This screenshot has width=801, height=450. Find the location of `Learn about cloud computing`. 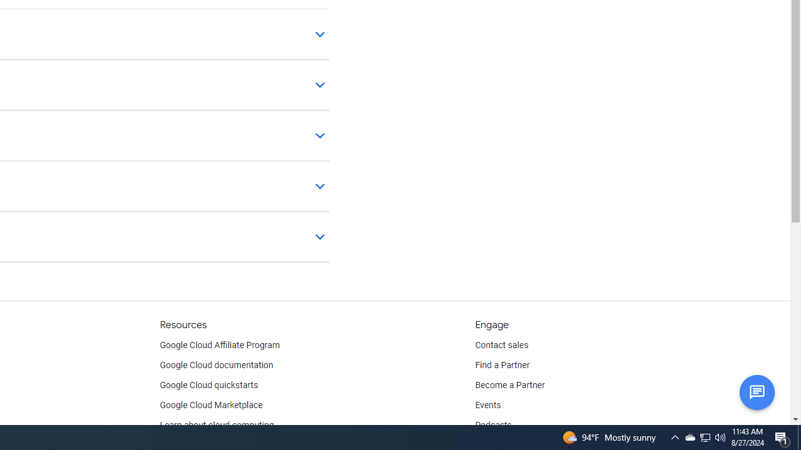

Learn about cloud computing is located at coordinates (217, 425).